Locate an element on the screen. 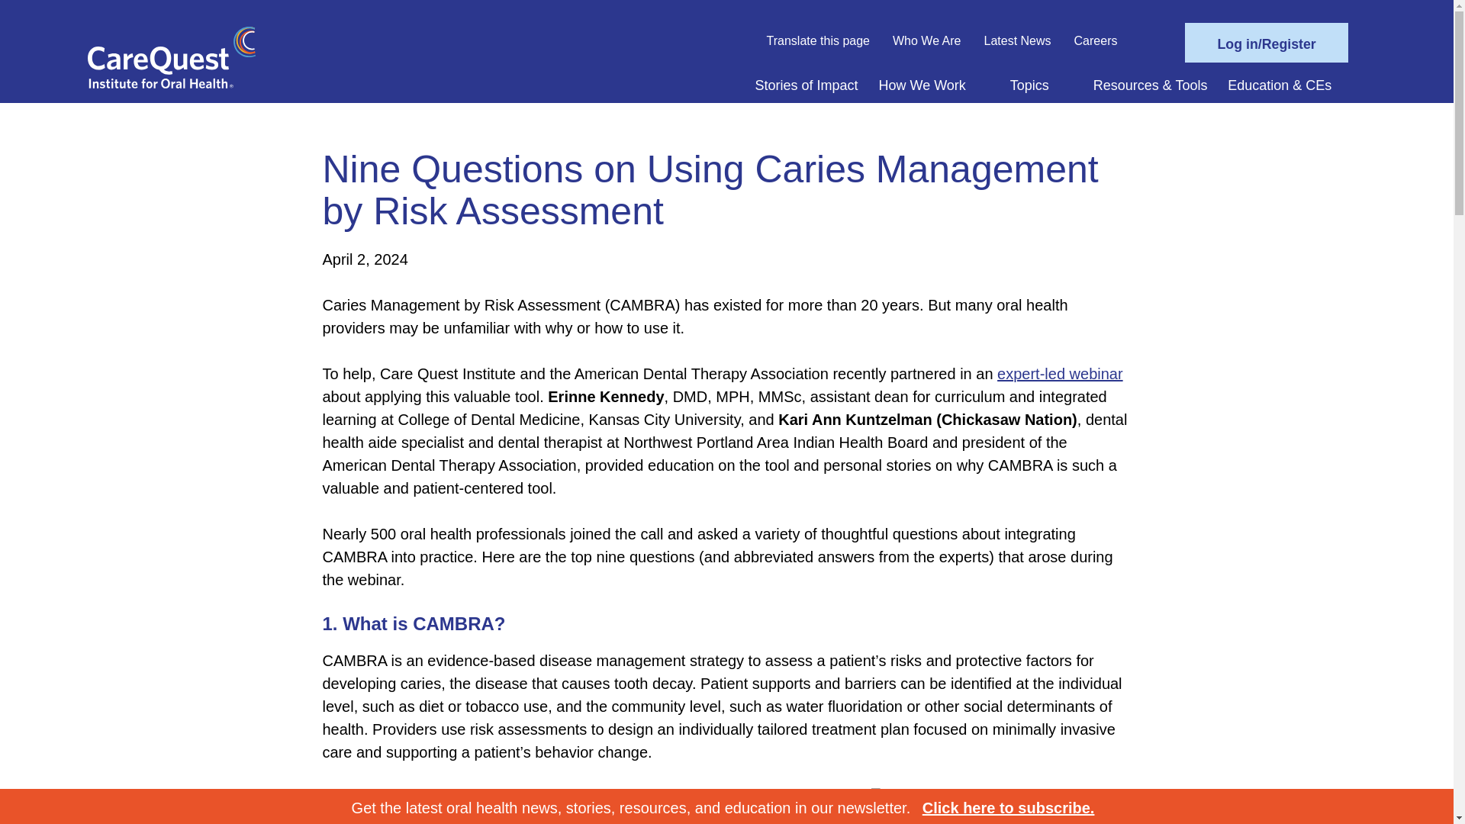 This screenshot has height=824, width=1465. expert-led webinar is located at coordinates (1061, 374).